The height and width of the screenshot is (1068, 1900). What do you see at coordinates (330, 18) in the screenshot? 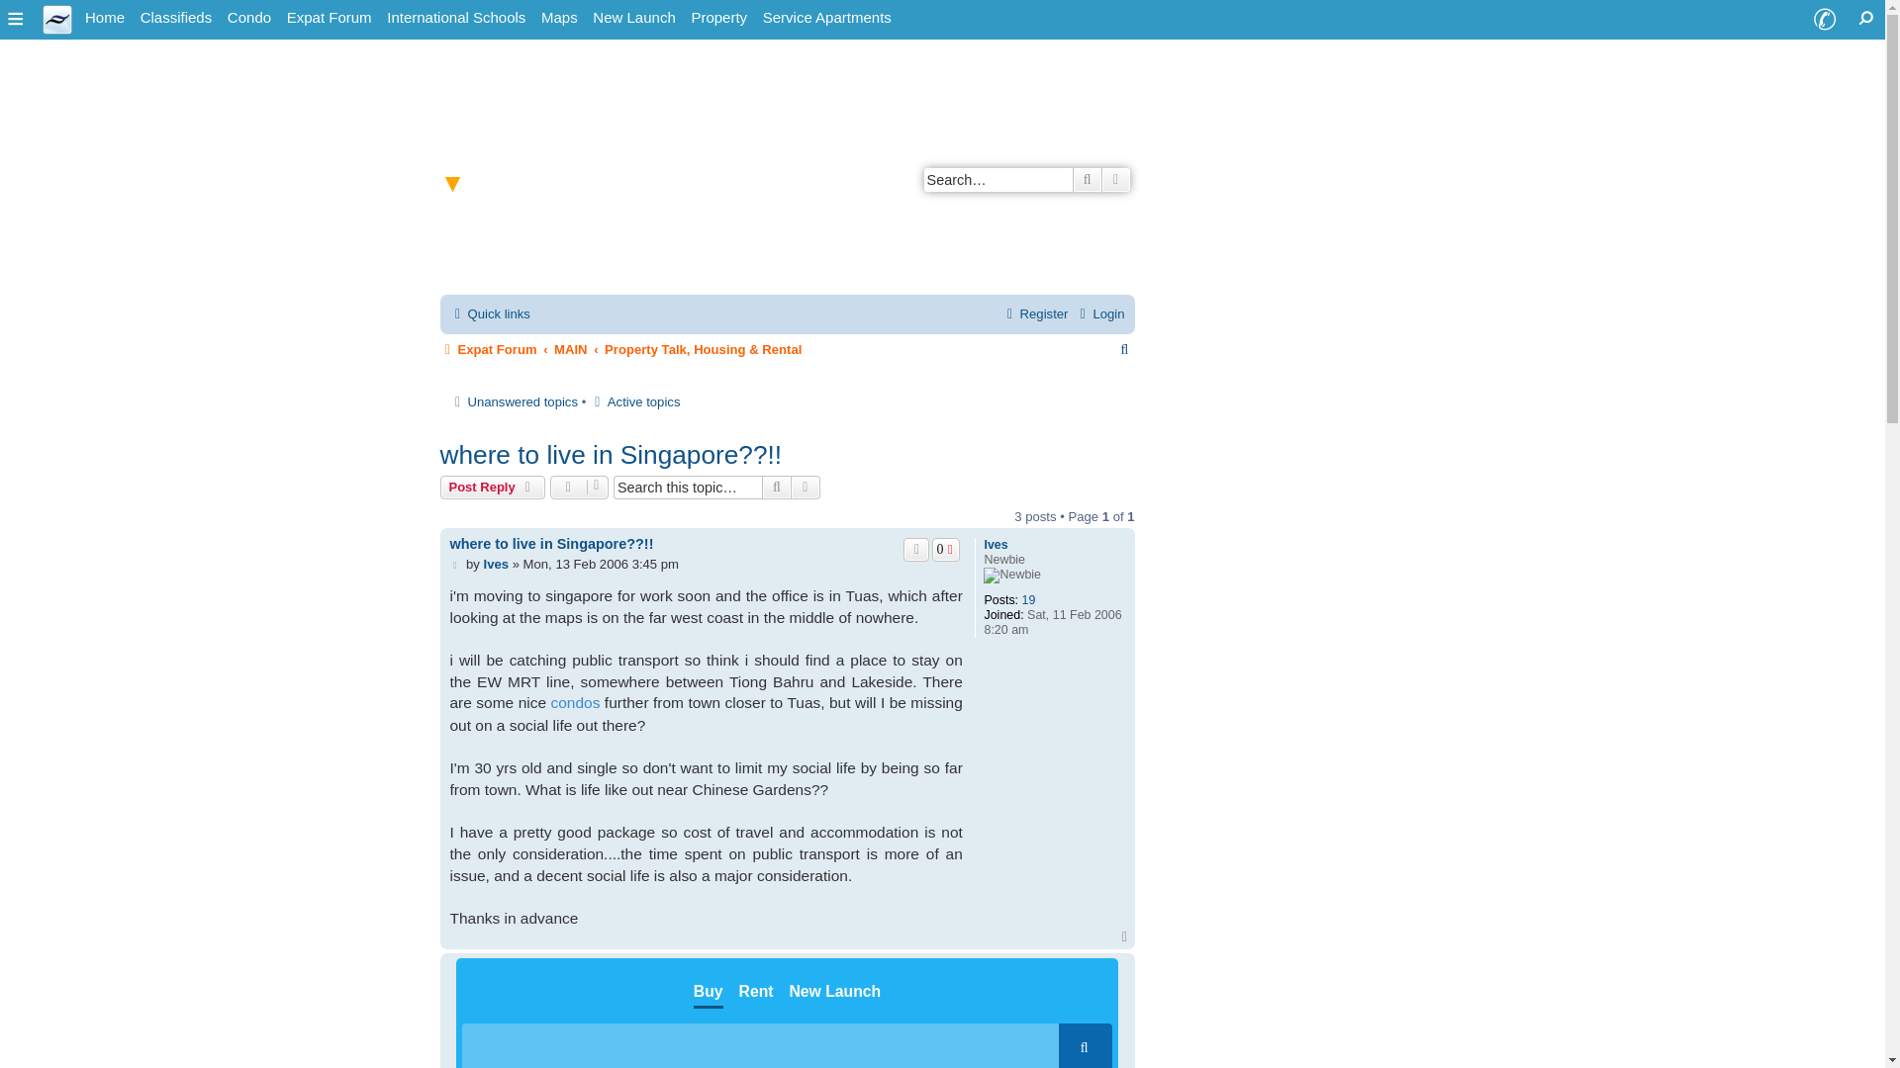
I see `Expat Forum` at bounding box center [330, 18].